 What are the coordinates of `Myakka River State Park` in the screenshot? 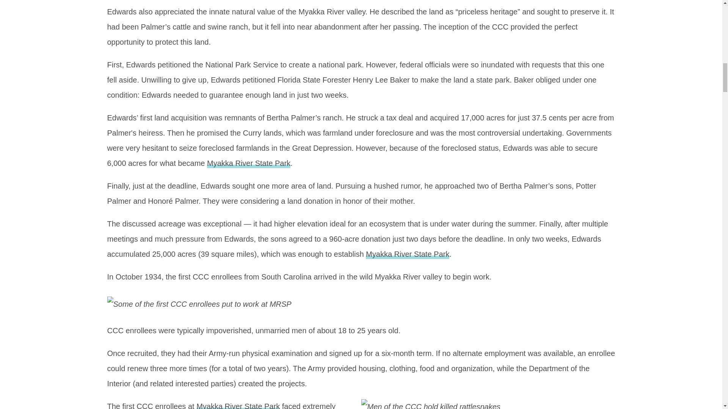 It's located at (238, 405).